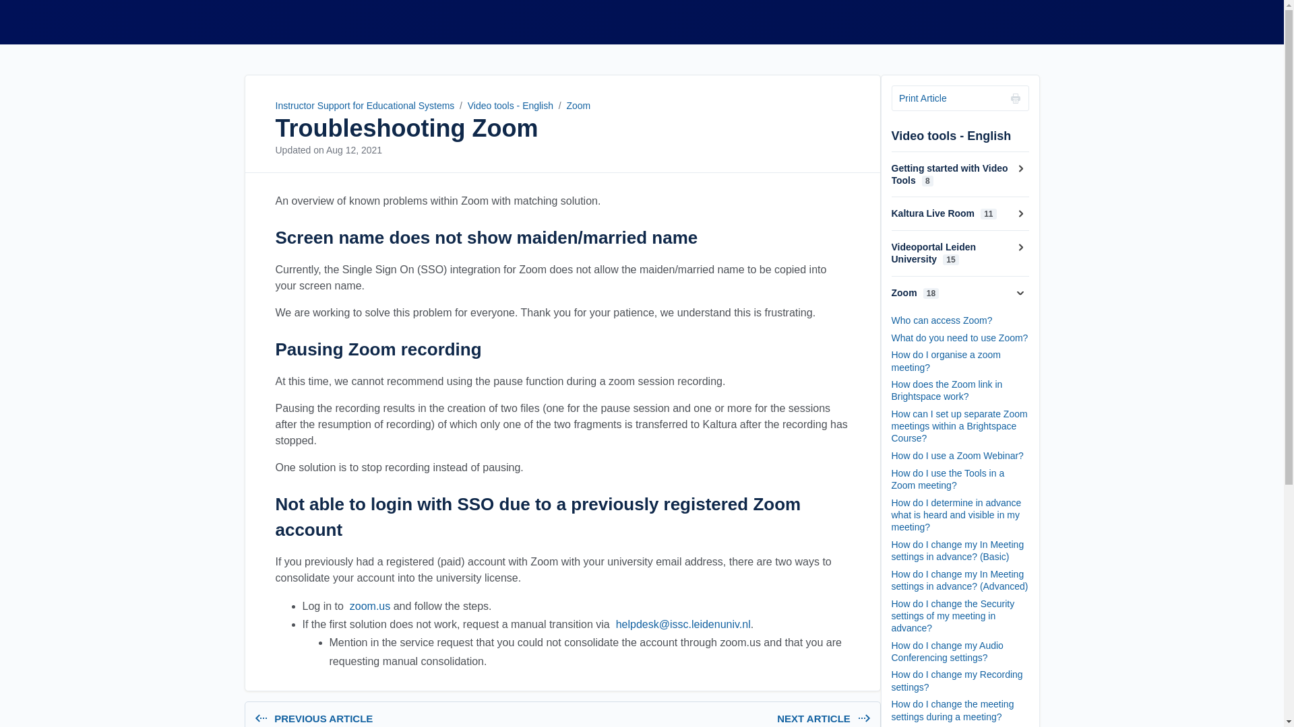 Image resolution: width=1294 pixels, height=727 pixels. What do you see at coordinates (253, 22) in the screenshot?
I see `Zoom` at bounding box center [253, 22].